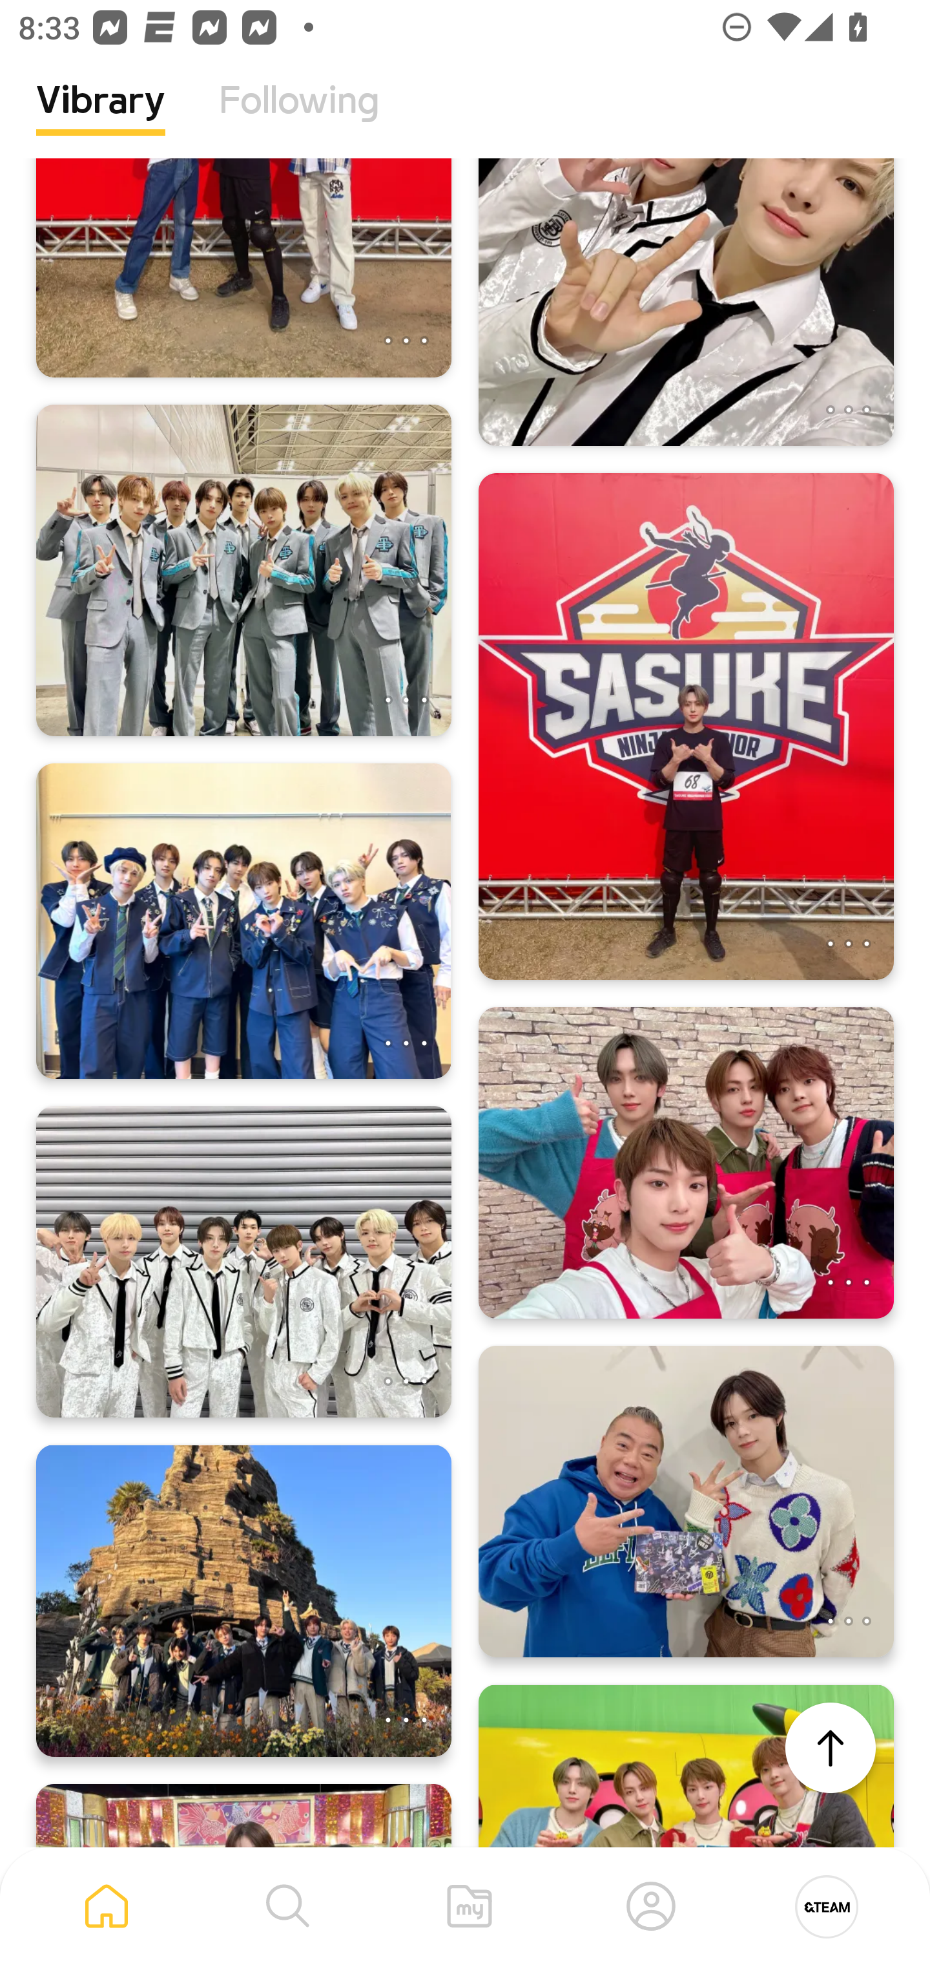  What do you see at coordinates (101, 120) in the screenshot?
I see `Vibrary` at bounding box center [101, 120].